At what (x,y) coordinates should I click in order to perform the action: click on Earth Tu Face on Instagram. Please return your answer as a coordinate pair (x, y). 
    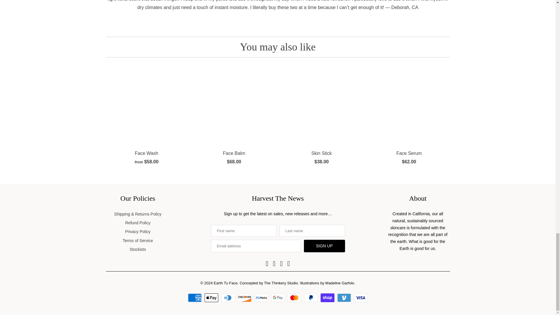
    Looking at the image, I should click on (281, 264).